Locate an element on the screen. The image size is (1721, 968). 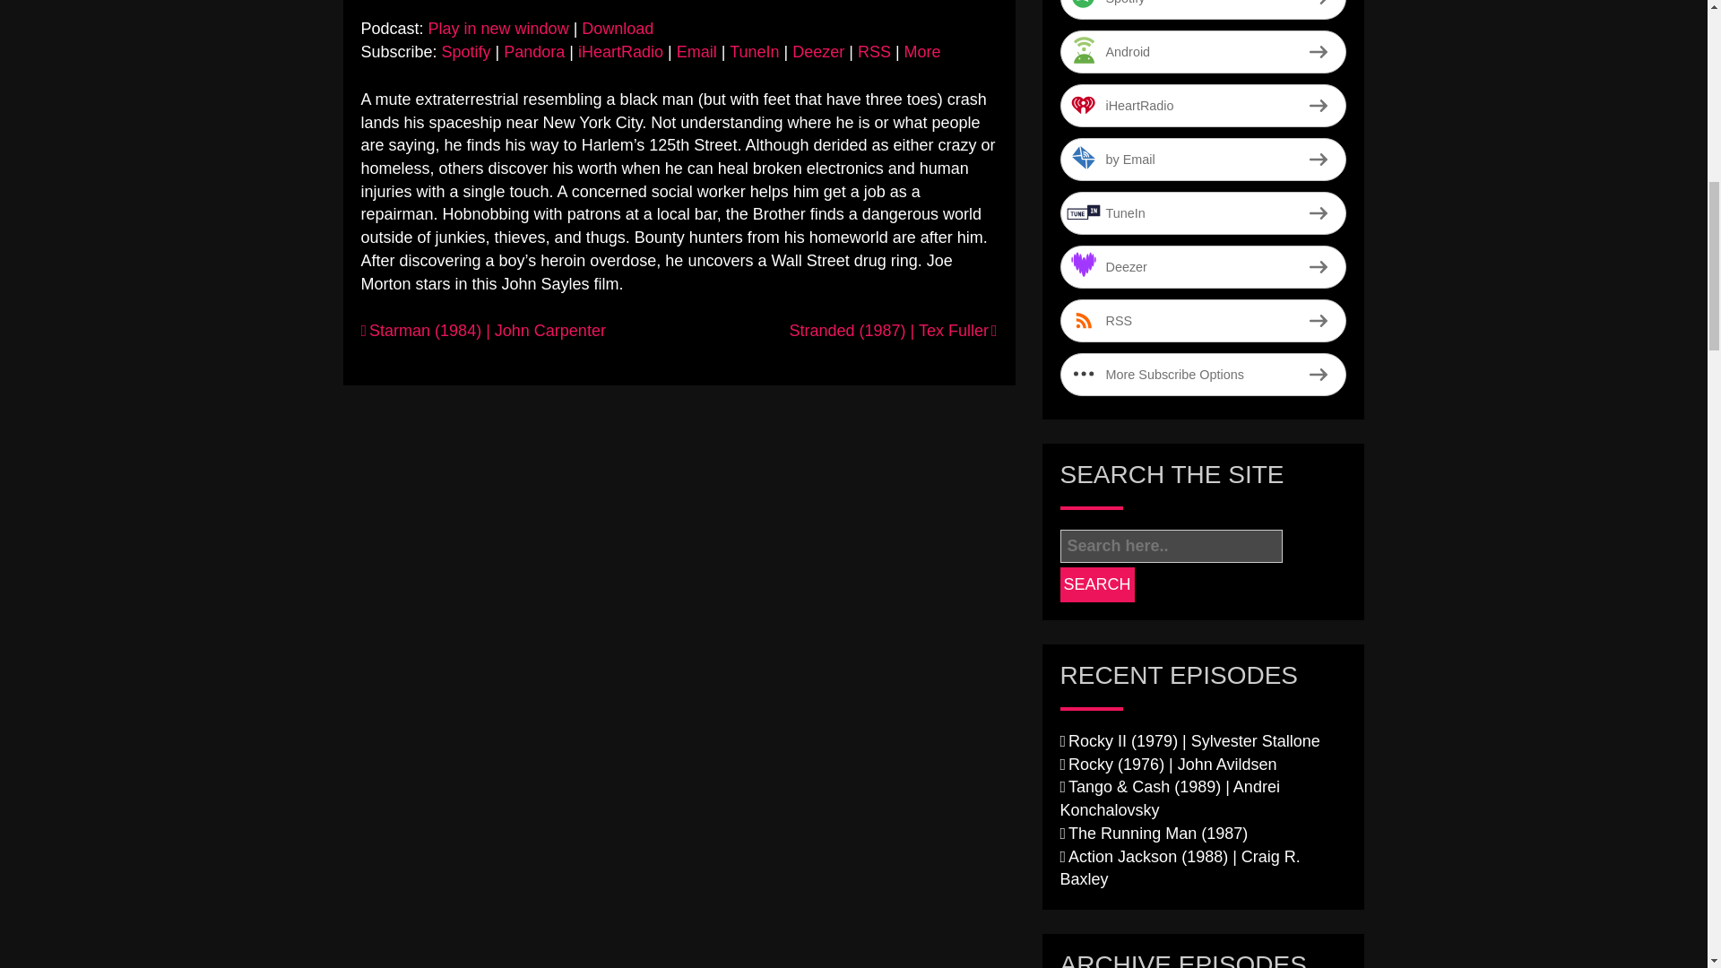
Deezer is located at coordinates (817, 52).